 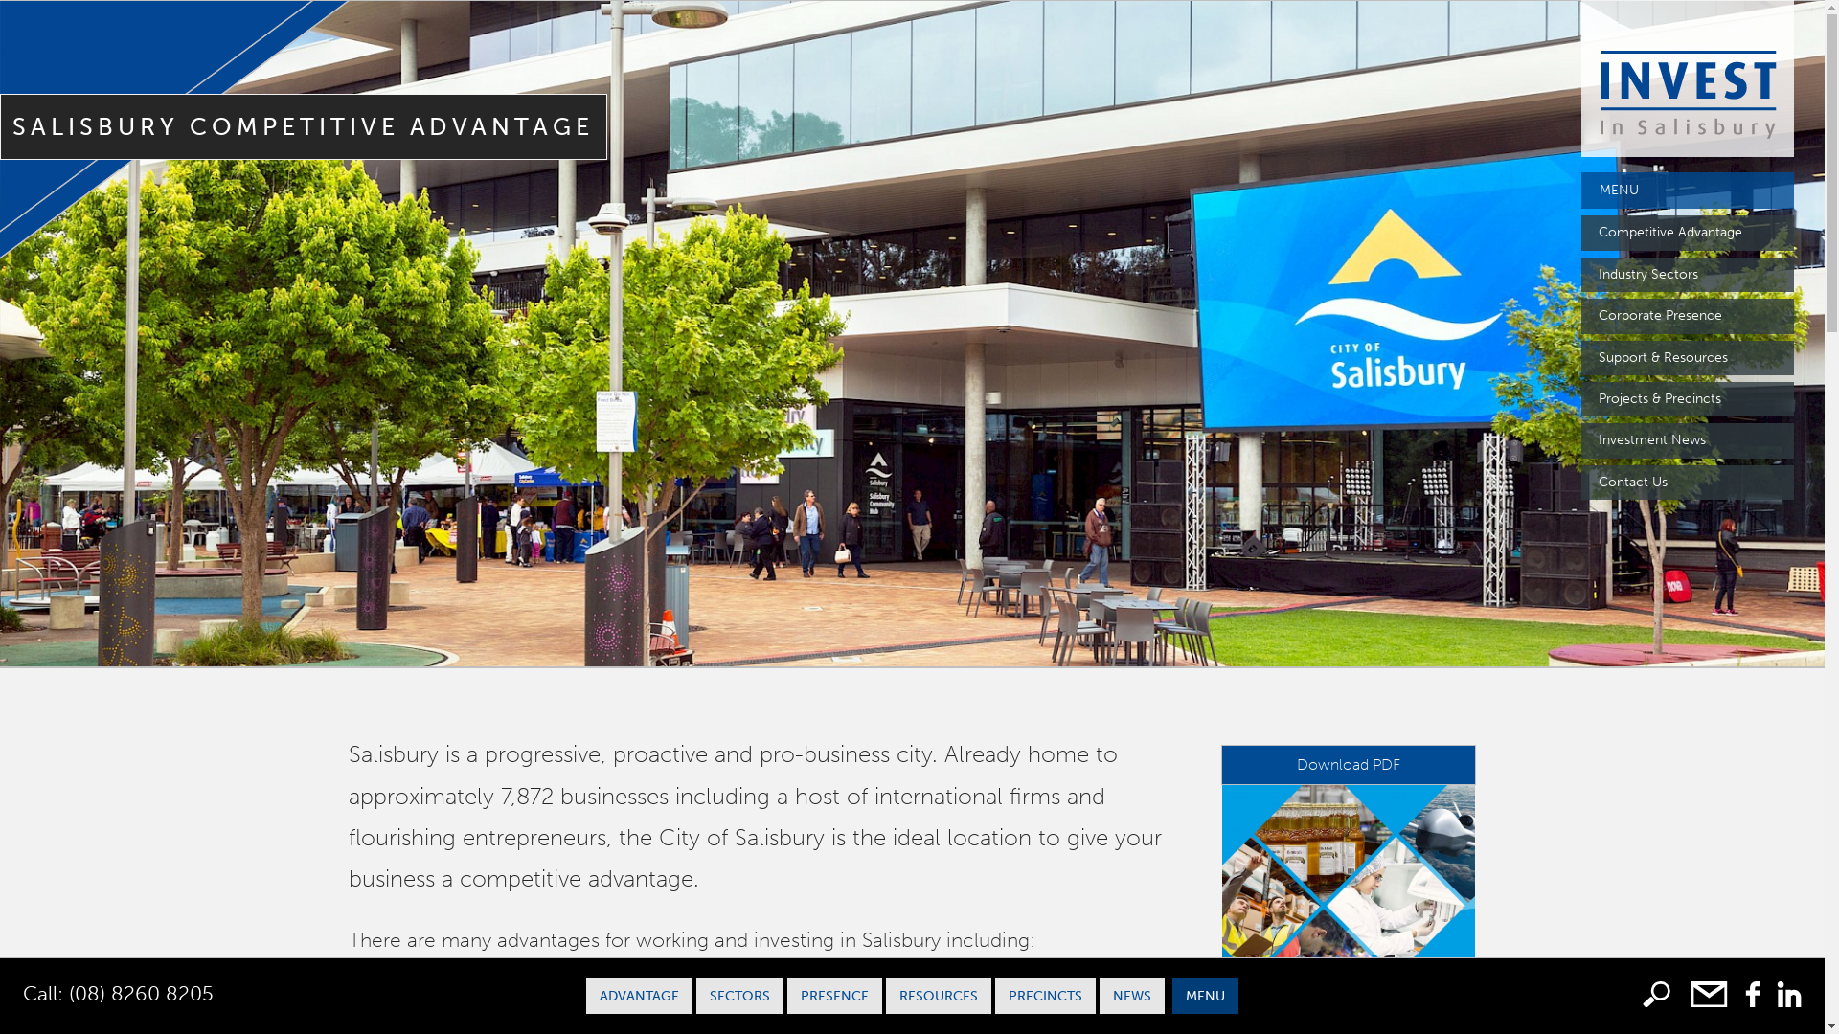 What do you see at coordinates (1688, 440) in the screenshot?
I see `Investment News` at bounding box center [1688, 440].